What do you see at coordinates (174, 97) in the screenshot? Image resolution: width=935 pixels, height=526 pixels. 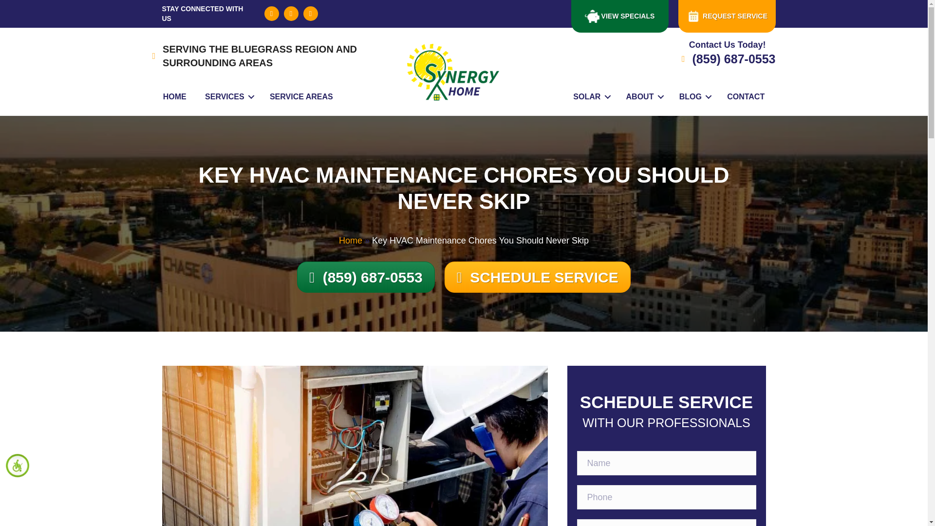 I see `HOME` at bounding box center [174, 97].